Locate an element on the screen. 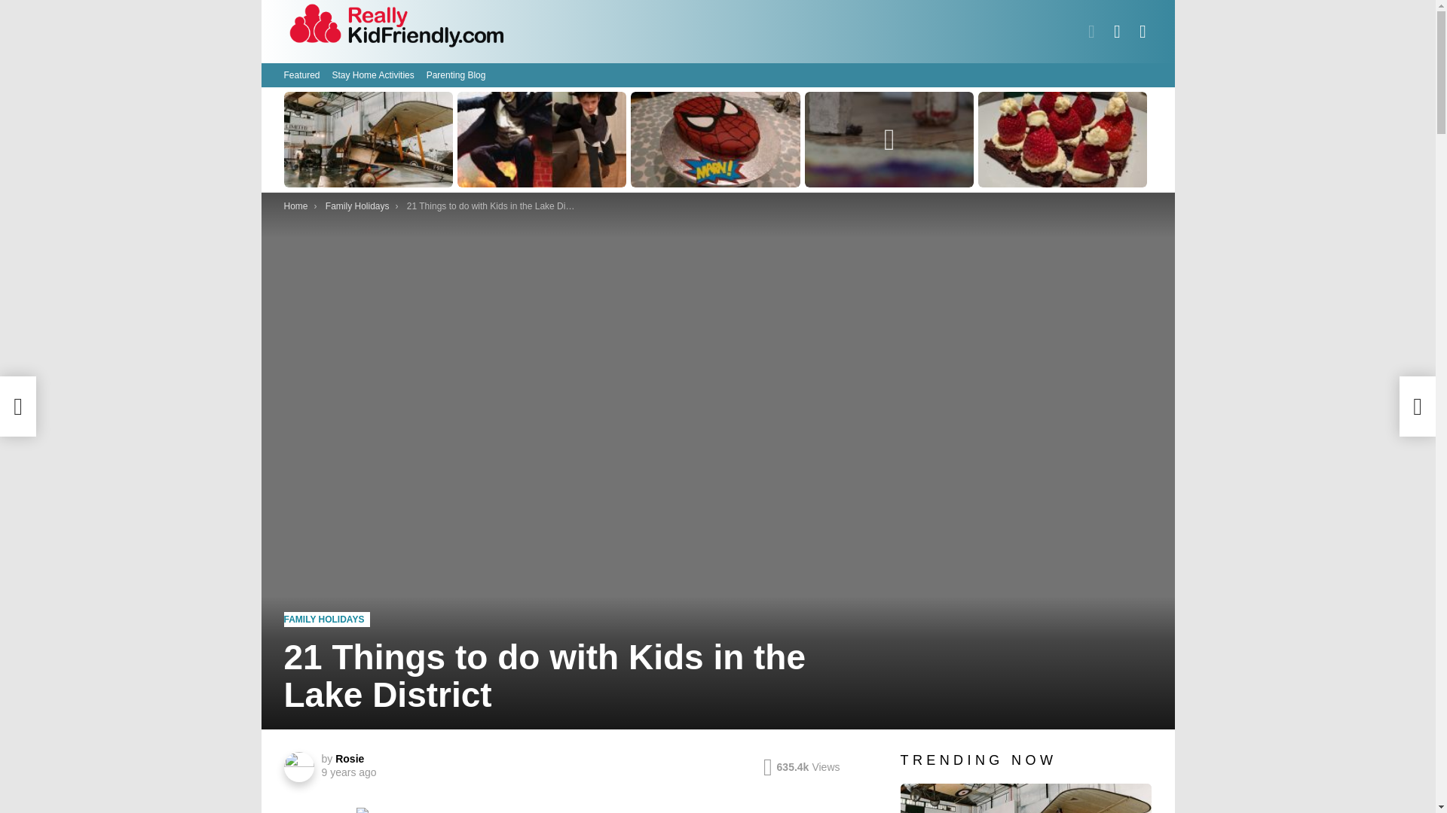 This screenshot has height=813, width=1447. Parenting Blog is located at coordinates (457, 75).